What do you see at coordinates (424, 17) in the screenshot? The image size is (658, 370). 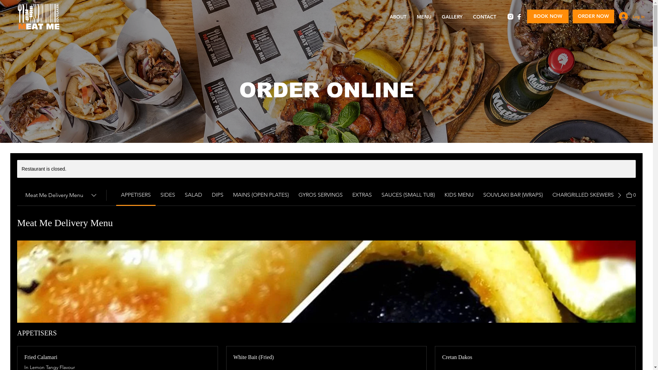 I see `MENU` at bounding box center [424, 17].